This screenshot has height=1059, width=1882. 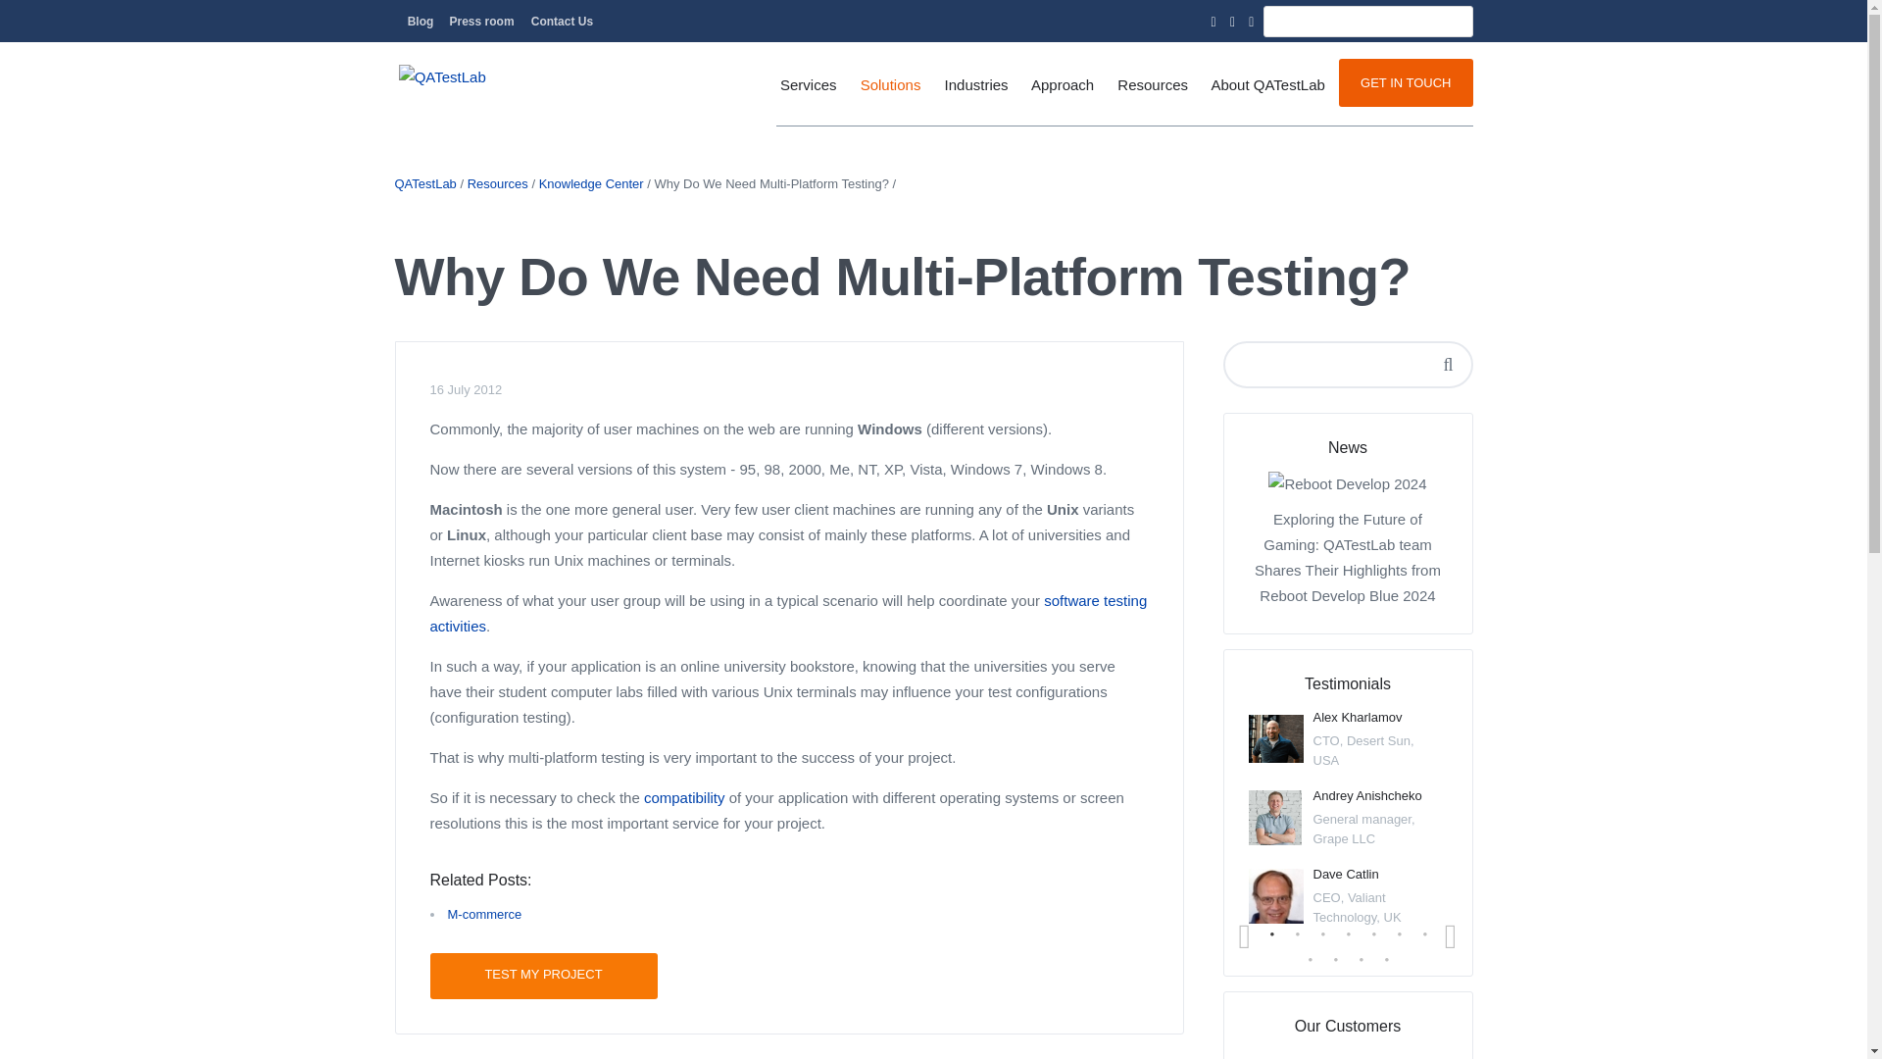 What do you see at coordinates (1719, 403) in the screenshot?
I see `Independent Testing` at bounding box center [1719, 403].